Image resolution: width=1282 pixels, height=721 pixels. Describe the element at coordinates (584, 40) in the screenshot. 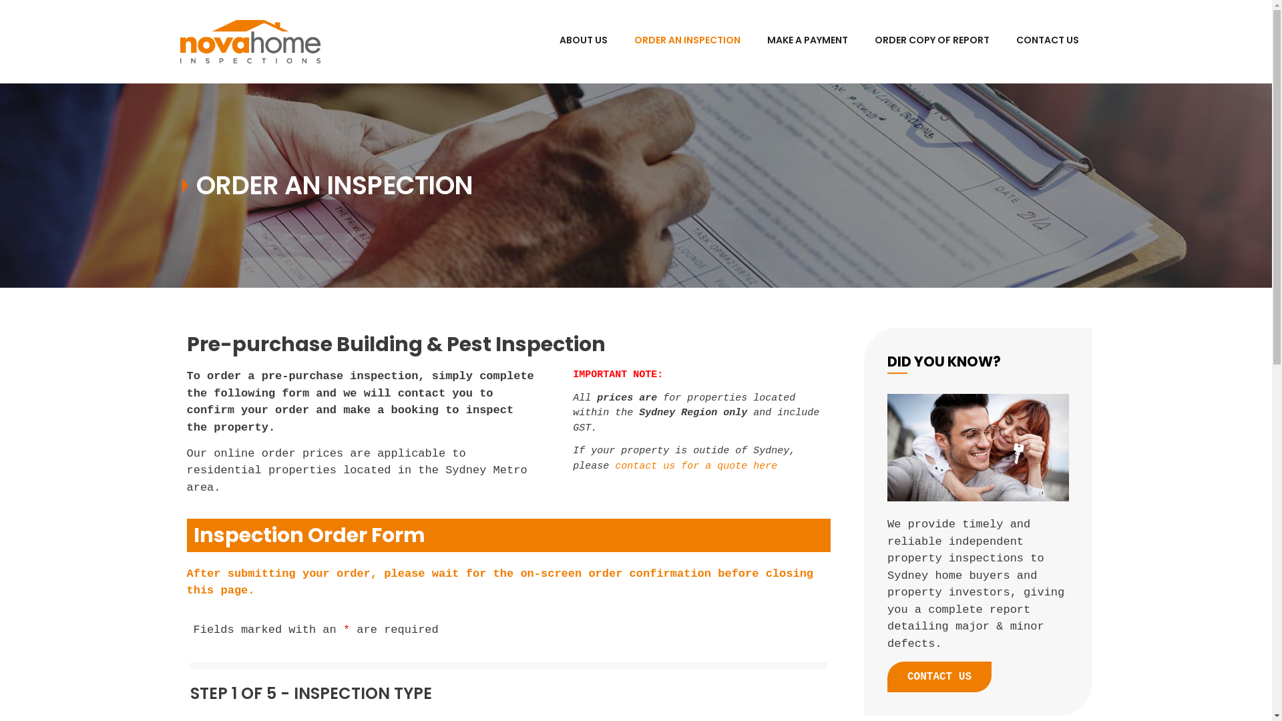

I see `ABOUT US` at that location.